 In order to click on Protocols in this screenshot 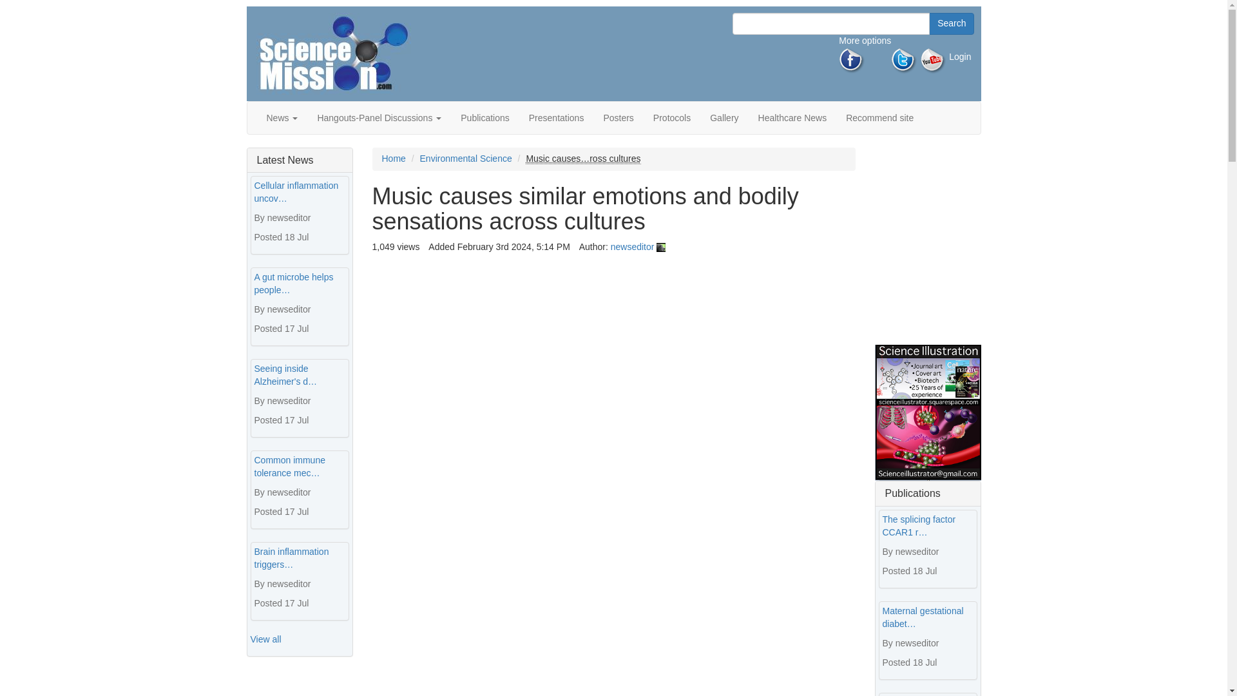, I will do `click(671, 117)`.